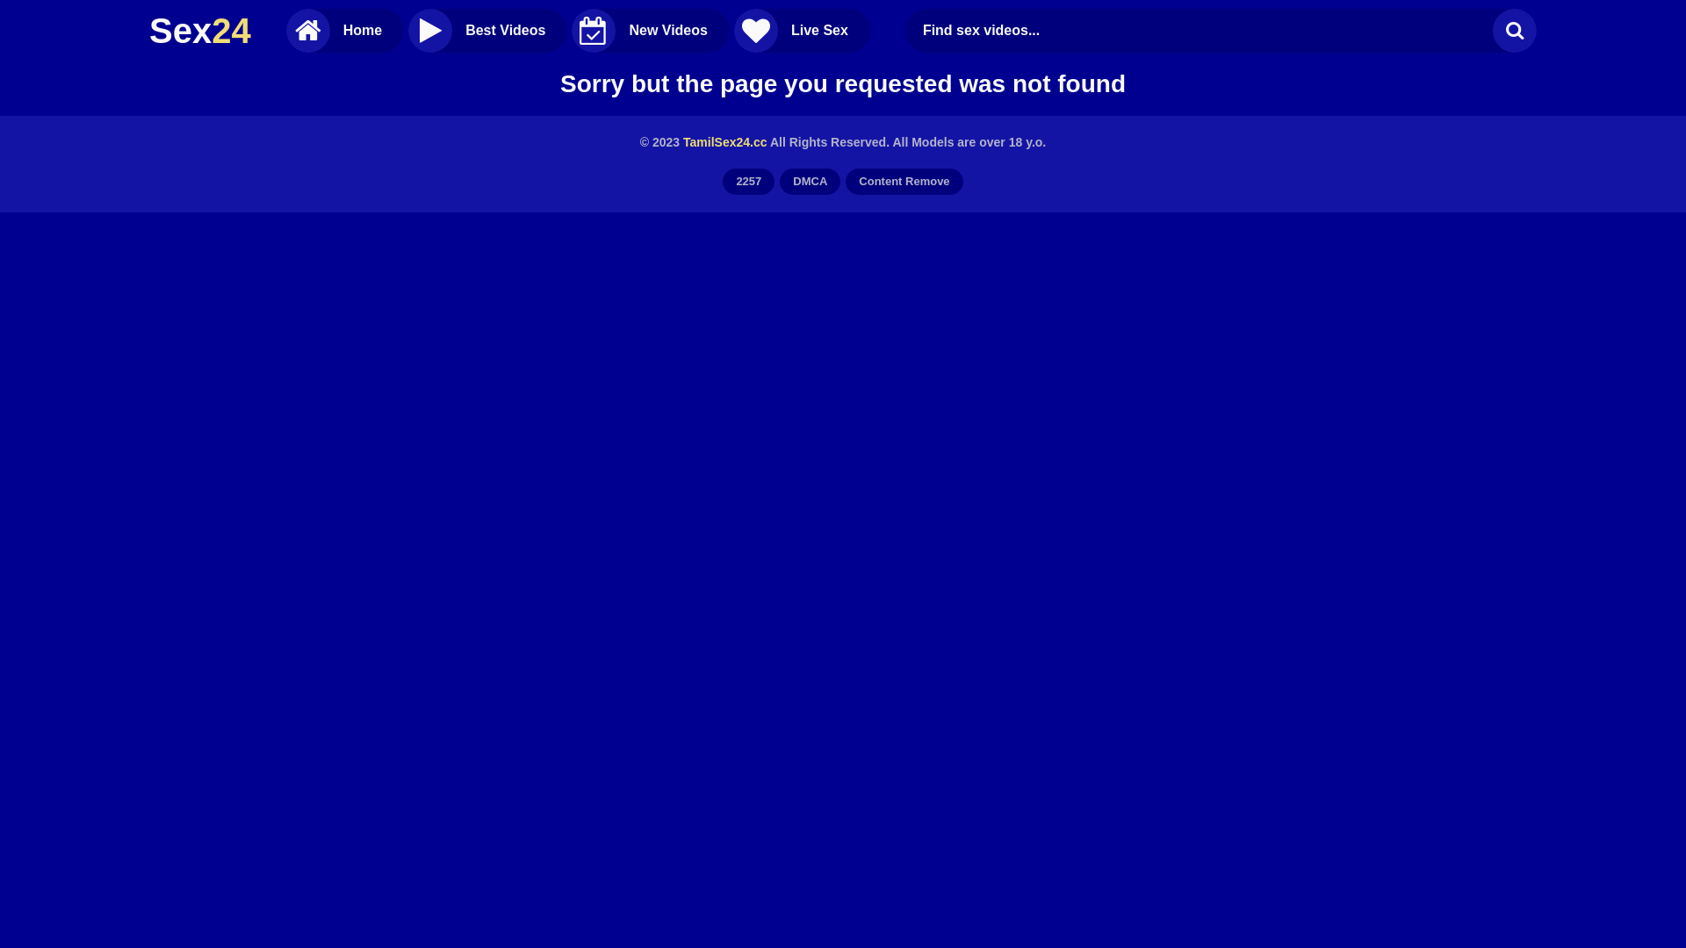  I want to click on Search, so click(1515, 31).